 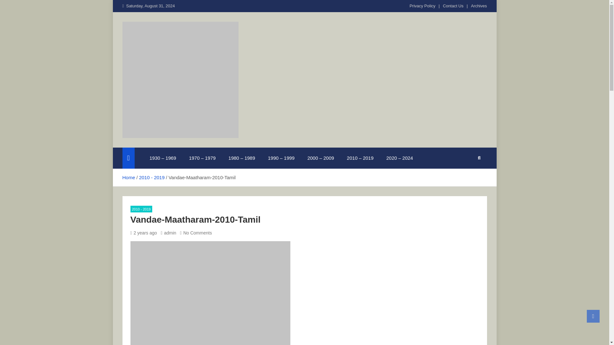 I want to click on Vandae-Maatharam-2010-Tamil, so click(x=210, y=293).